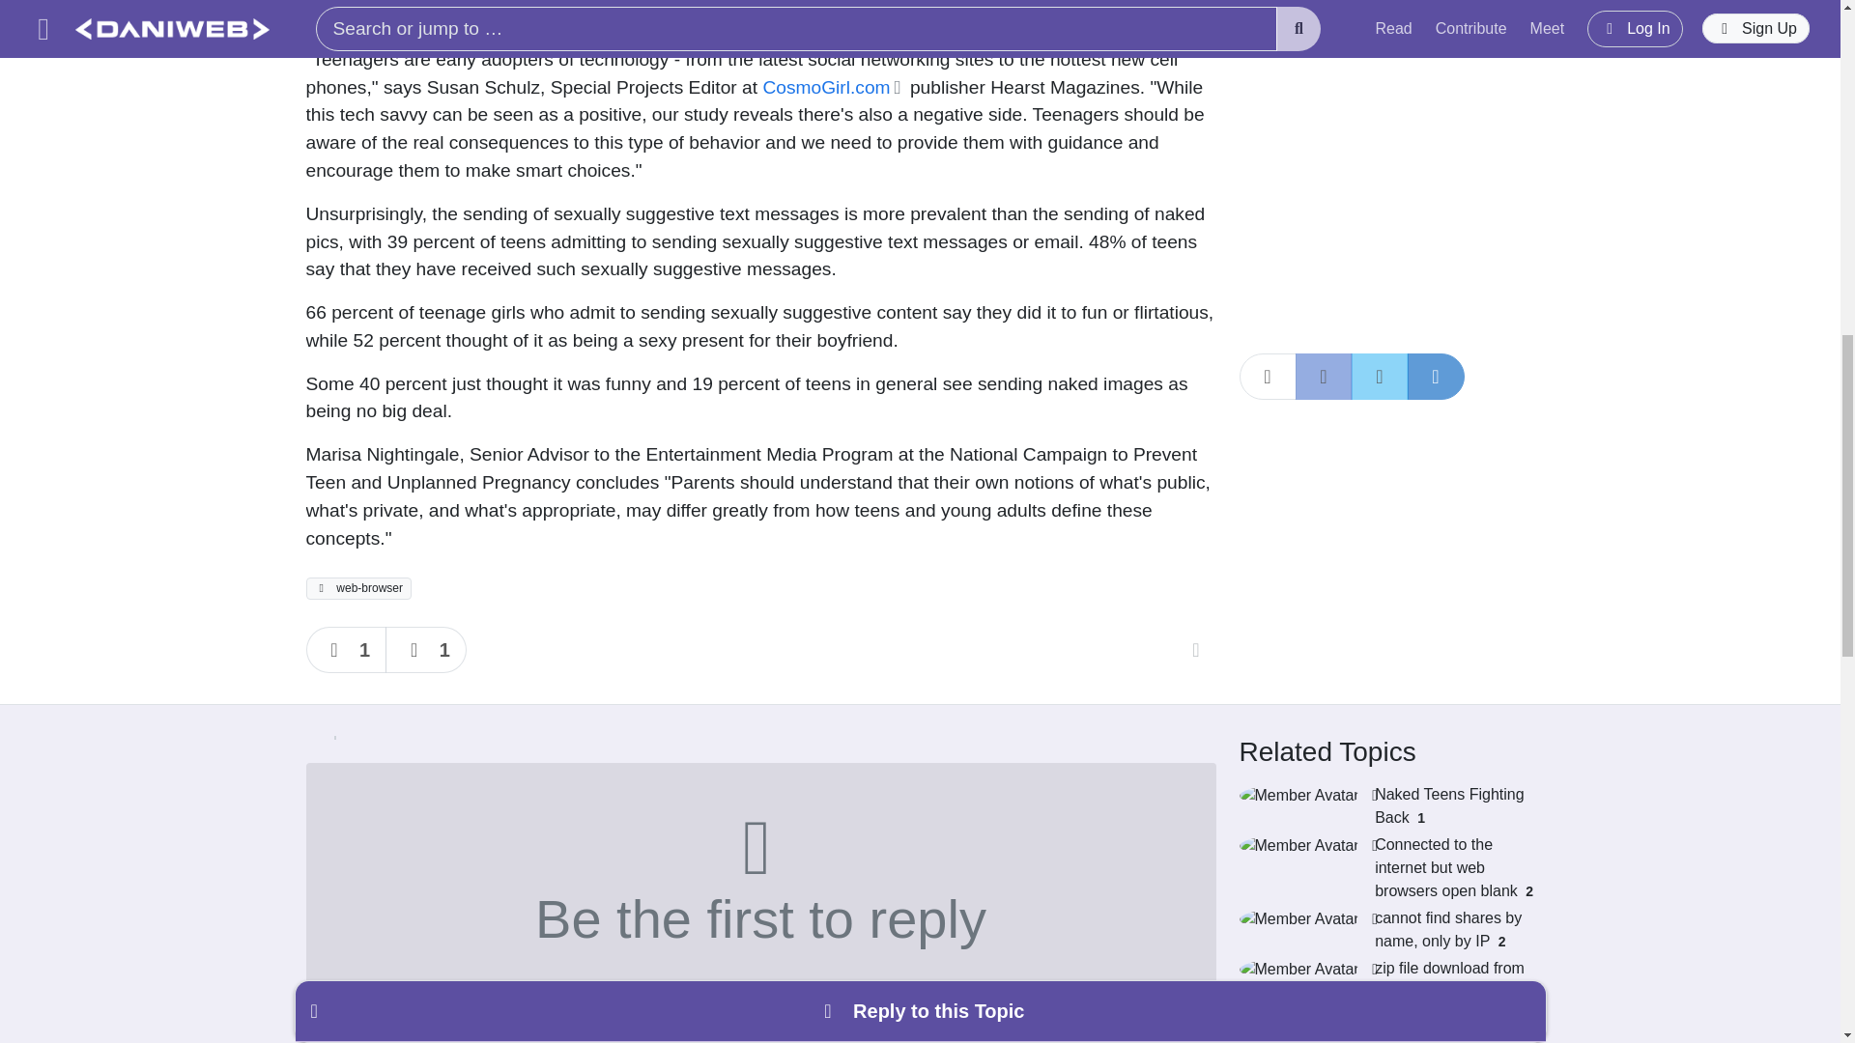  I want to click on cannot find shares by name, only by IP 2, so click(1385, 929).